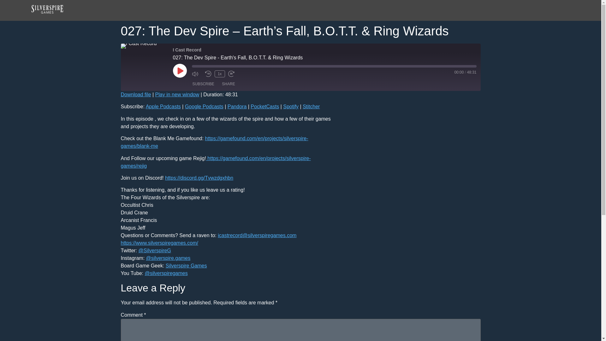  Describe the element at coordinates (136, 94) in the screenshot. I see `Download file` at that location.